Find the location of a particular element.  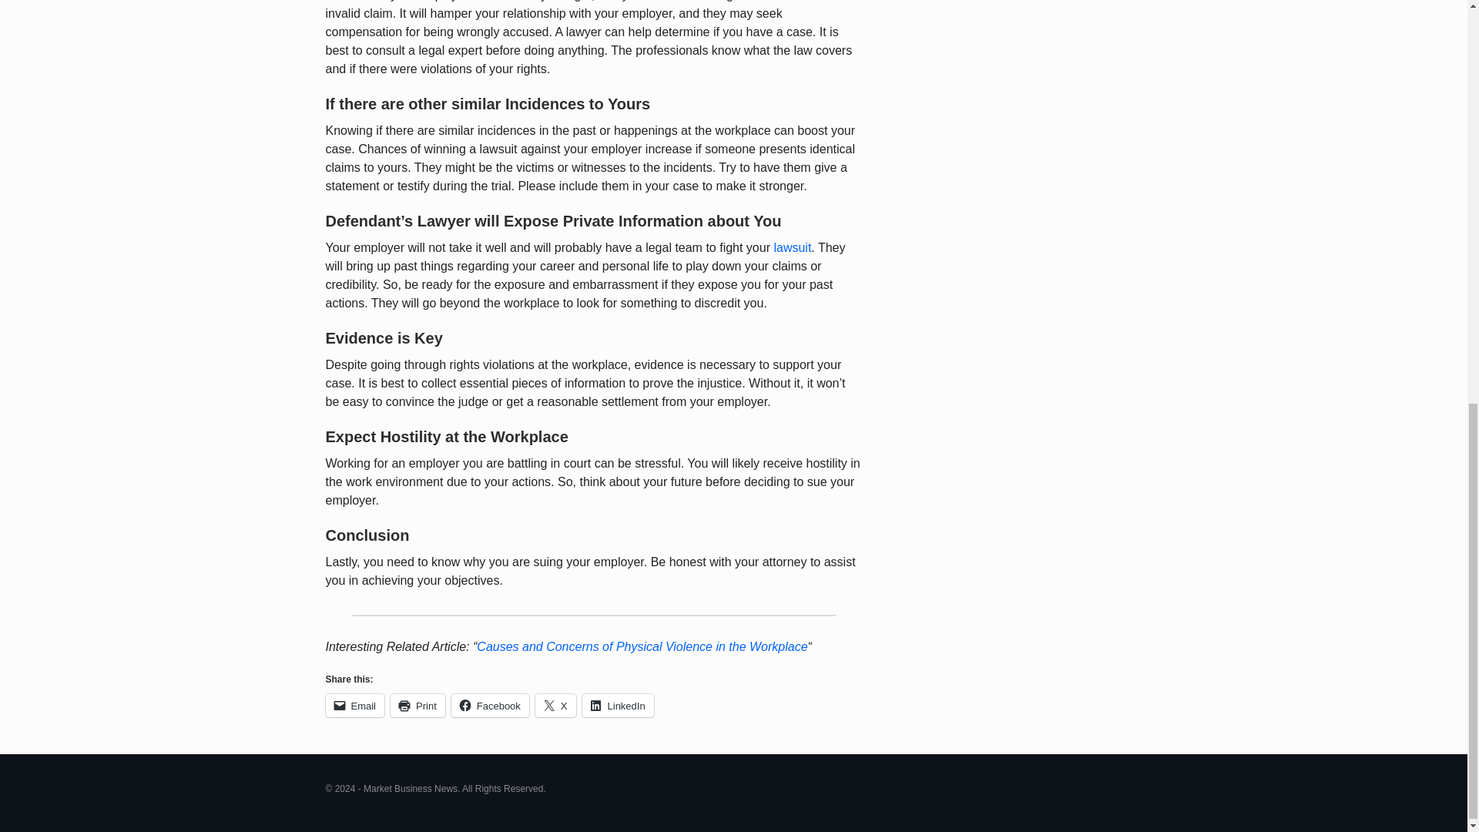

Facebook is located at coordinates (490, 705).